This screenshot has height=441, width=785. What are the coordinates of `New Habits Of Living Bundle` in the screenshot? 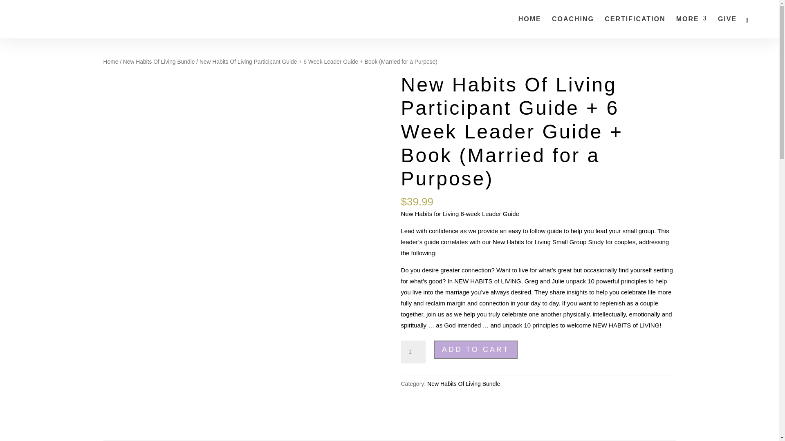 It's located at (464, 384).